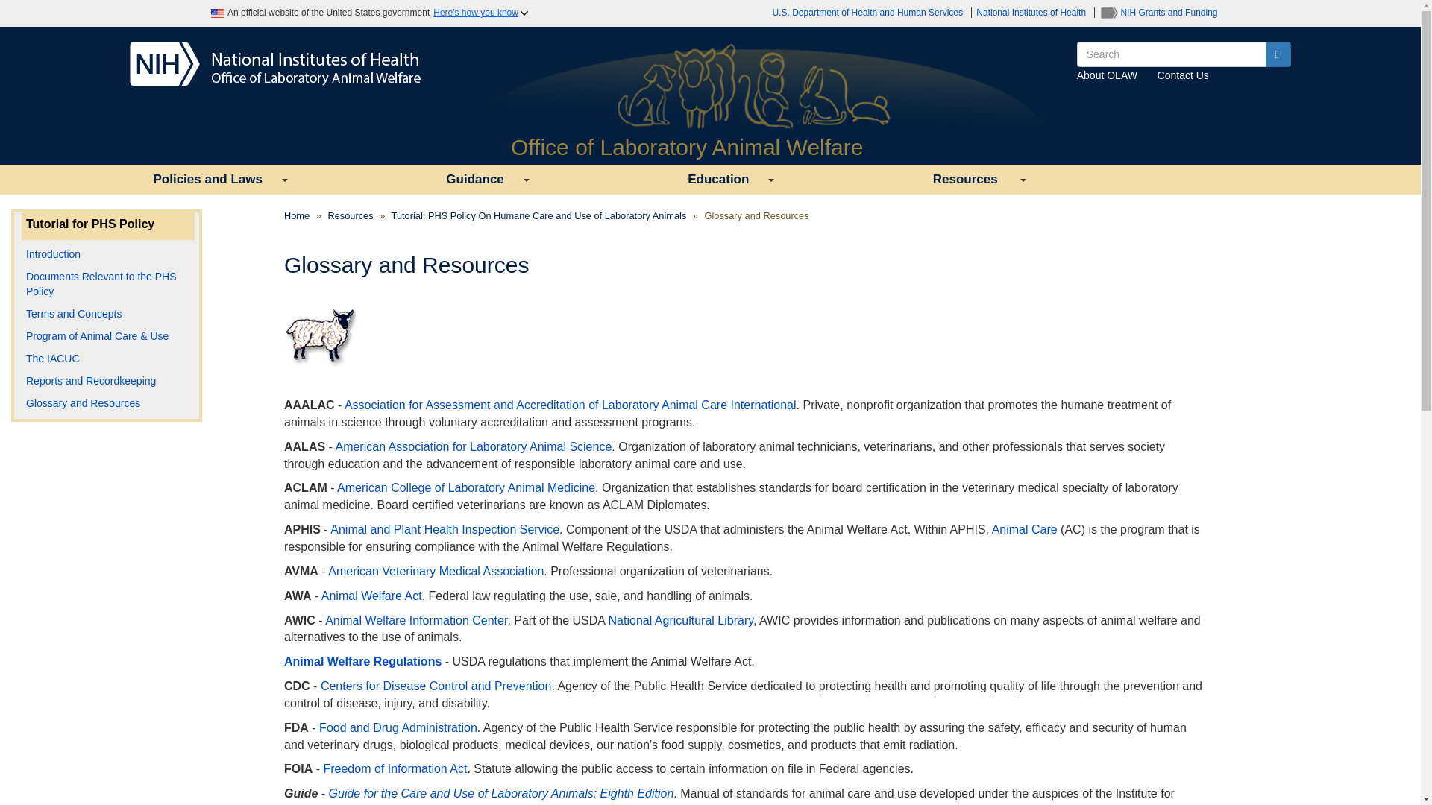 This screenshot has width=1432, height=805. Describe the element at coordinates (473, 446) in the screenshot. I see `National Institutes of Health` at that location.